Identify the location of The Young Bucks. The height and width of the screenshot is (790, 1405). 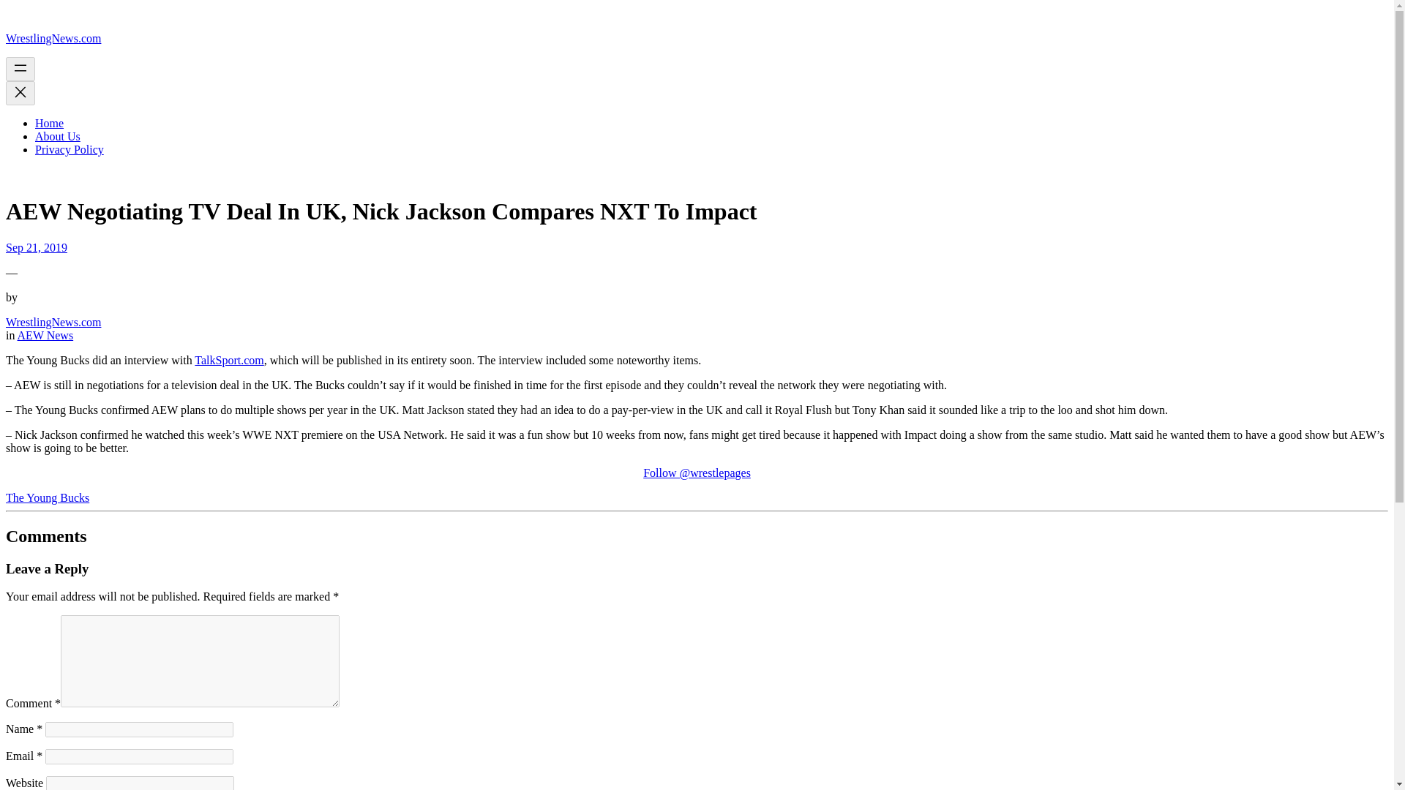
(47, 497).